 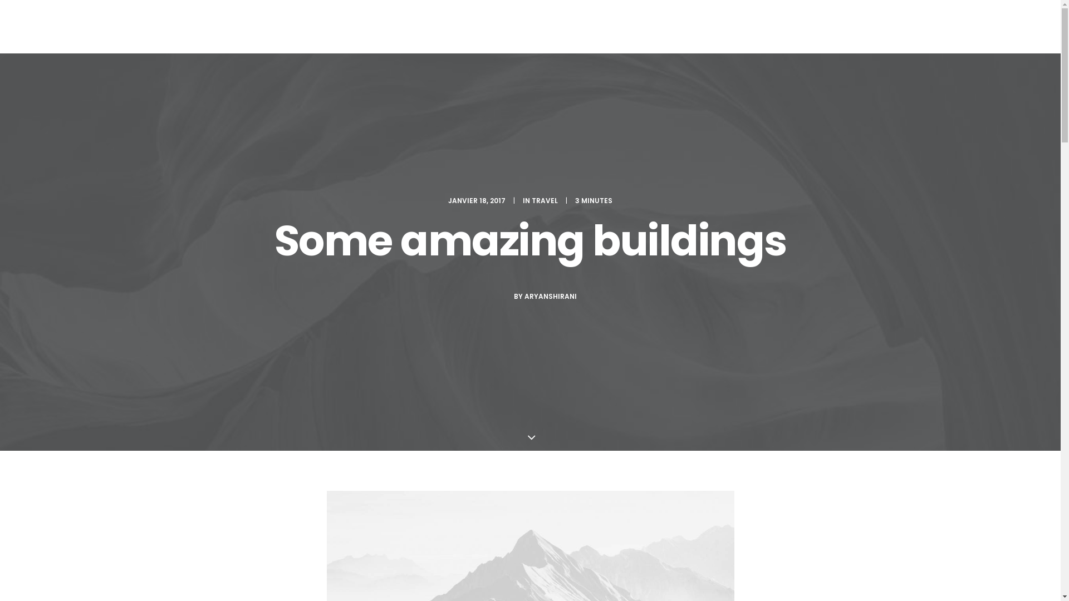 I want to click on MENUS
SUR COMMANDE, so click(x=526, y=30).